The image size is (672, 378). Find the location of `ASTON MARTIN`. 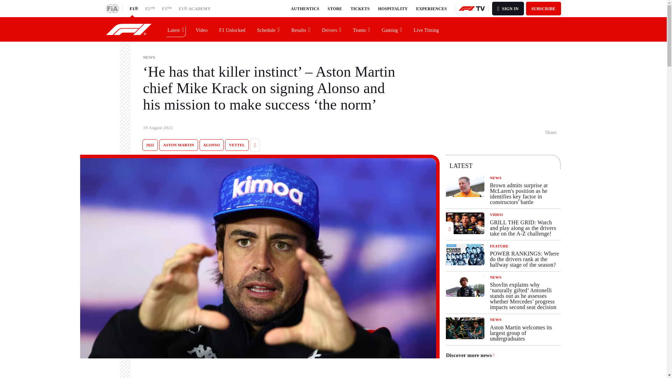

ASTON MARTIN is located at coordinates (178, 145).